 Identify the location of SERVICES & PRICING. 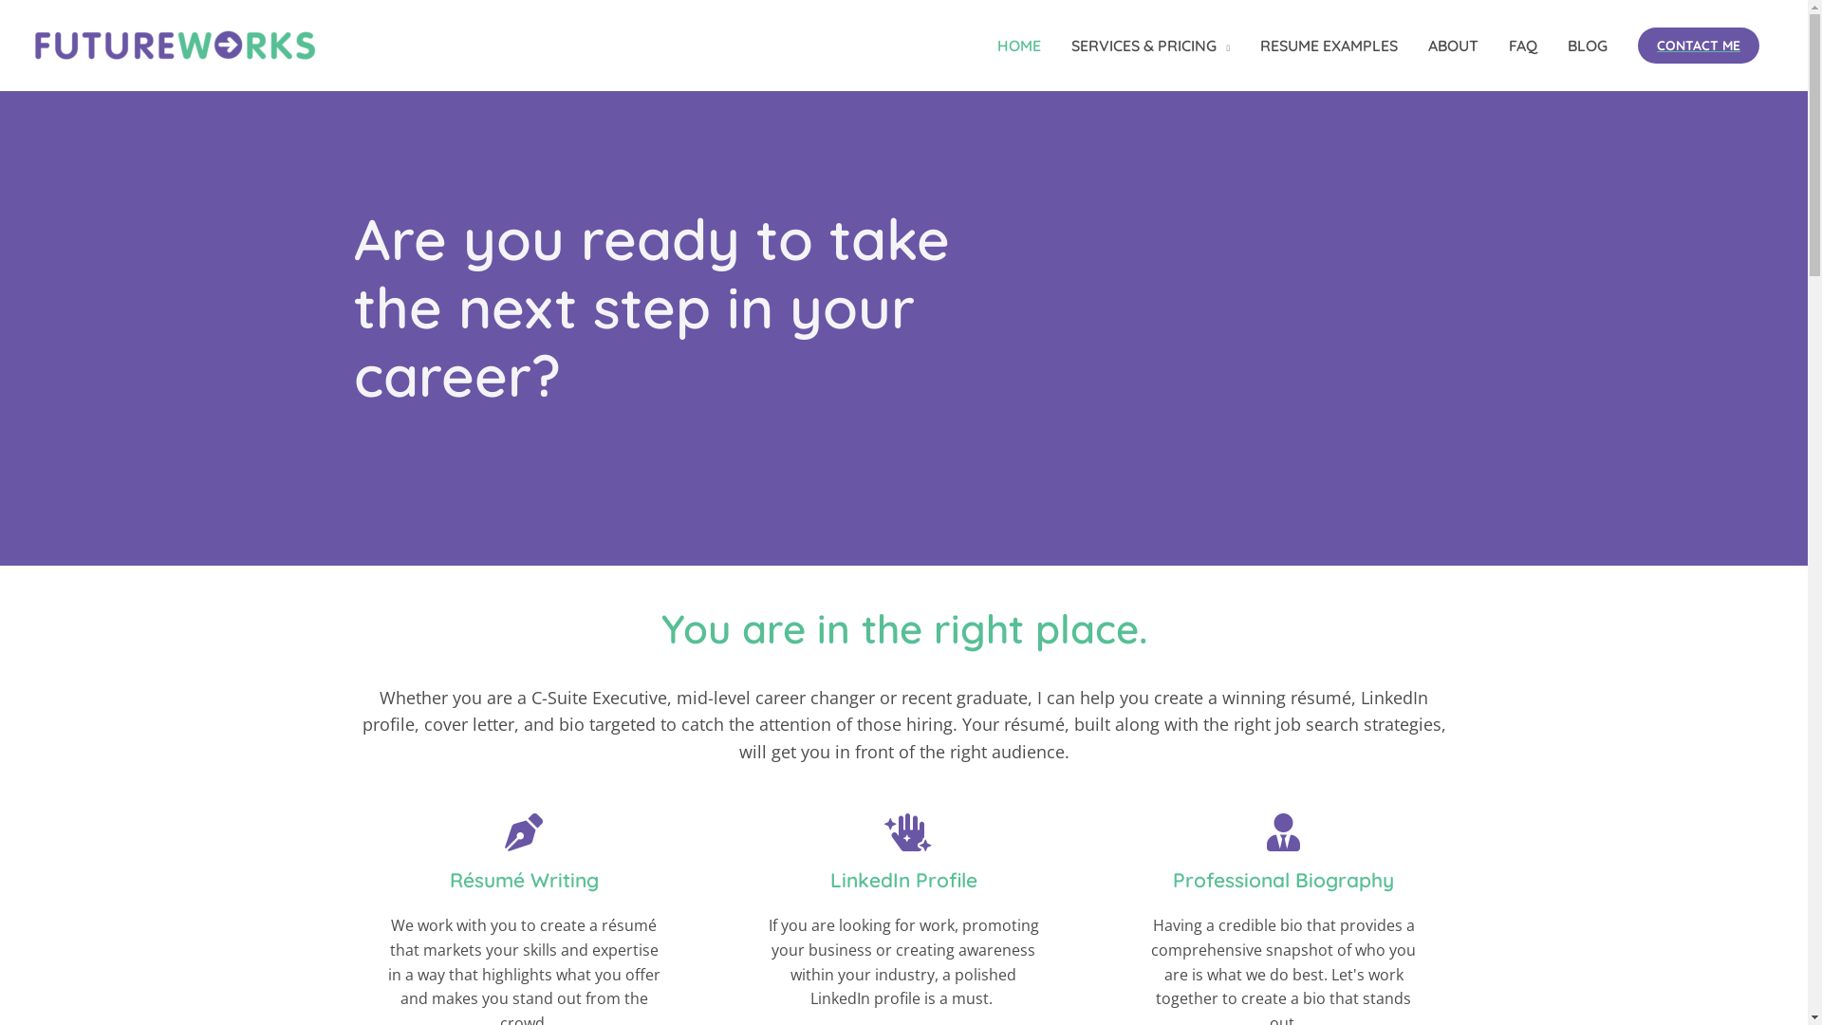
(1150, 46).